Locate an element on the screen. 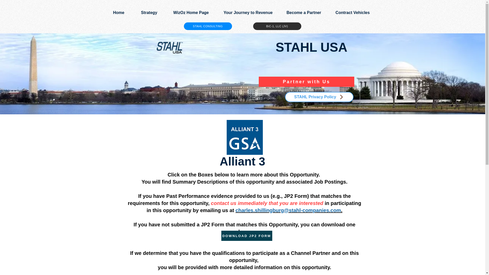  Your Journey to Revenue is located at coordinates (248, 12).